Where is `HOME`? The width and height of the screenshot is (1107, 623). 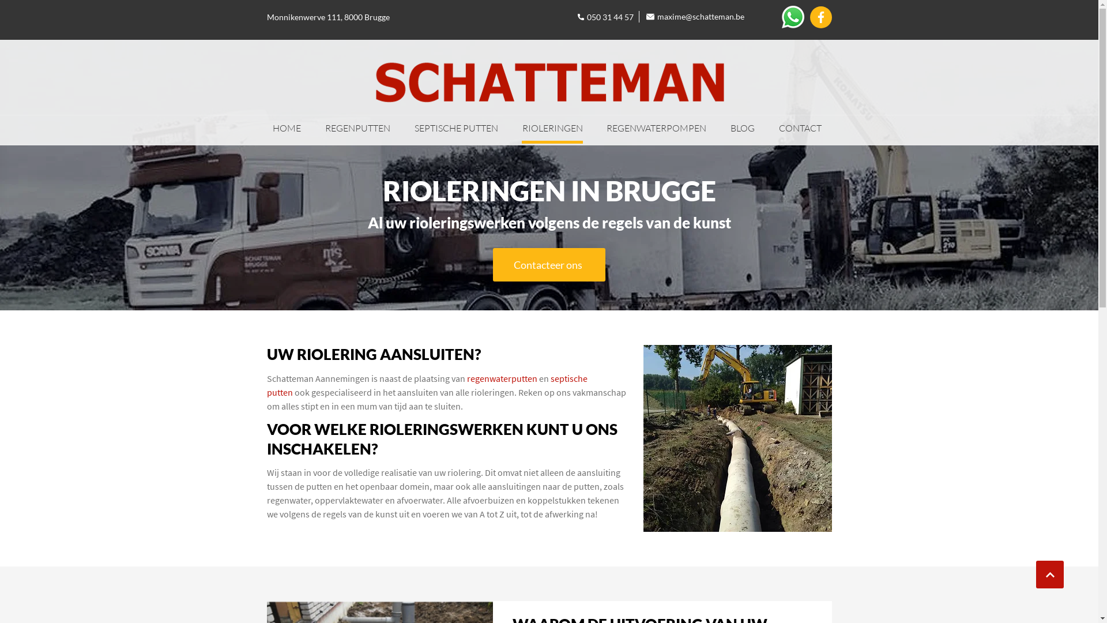 HOME is located at coordinates (287, 129).